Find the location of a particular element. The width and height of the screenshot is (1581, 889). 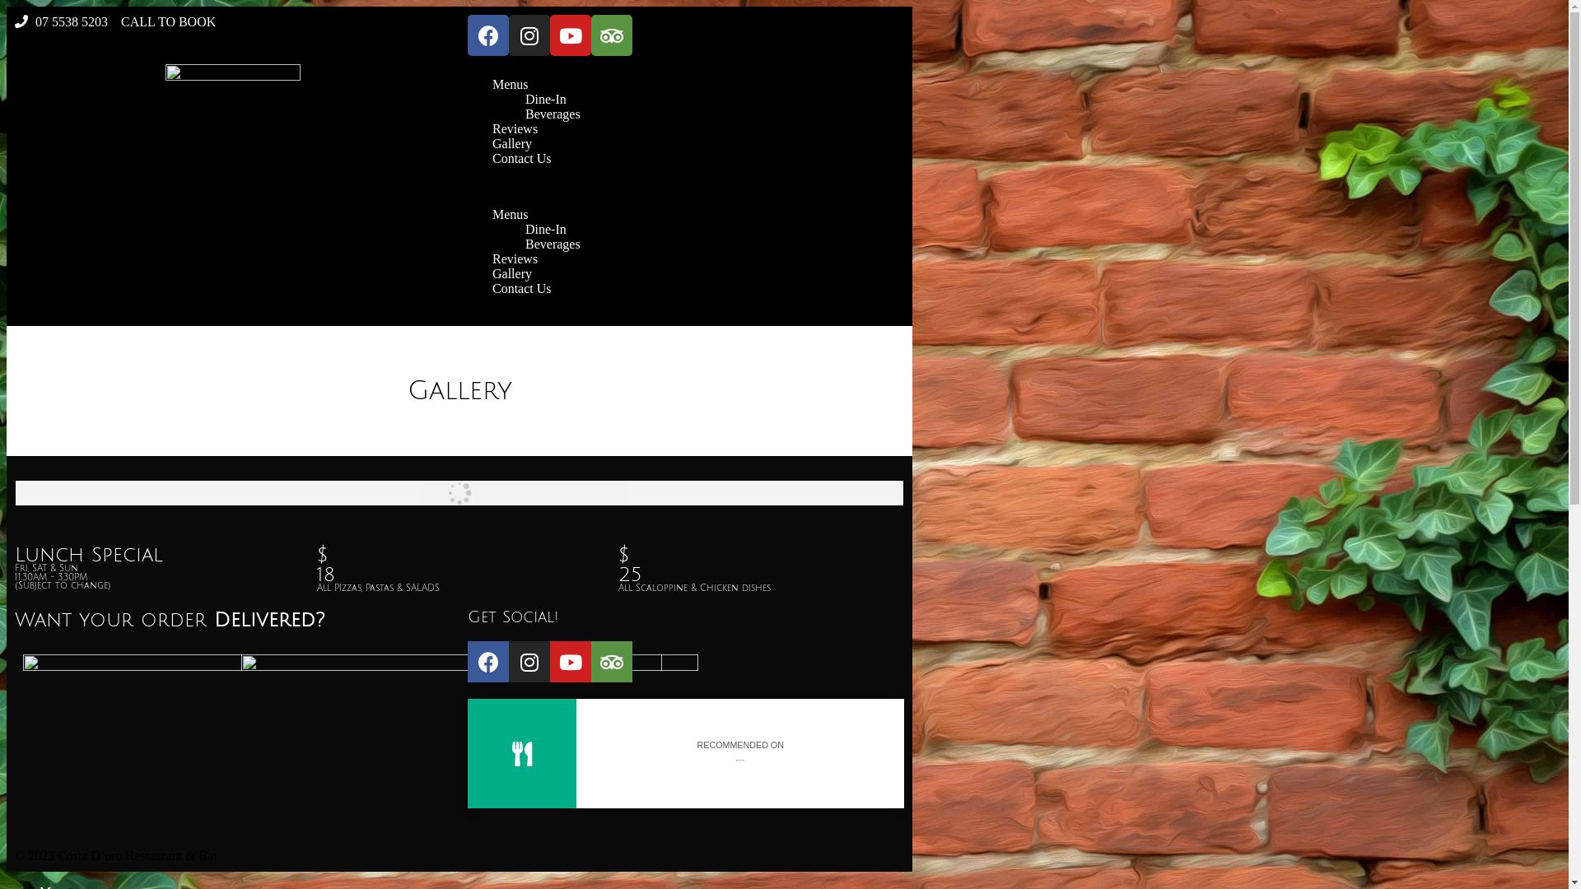

CALL TO BOOK is located at coordinates (168, 22).